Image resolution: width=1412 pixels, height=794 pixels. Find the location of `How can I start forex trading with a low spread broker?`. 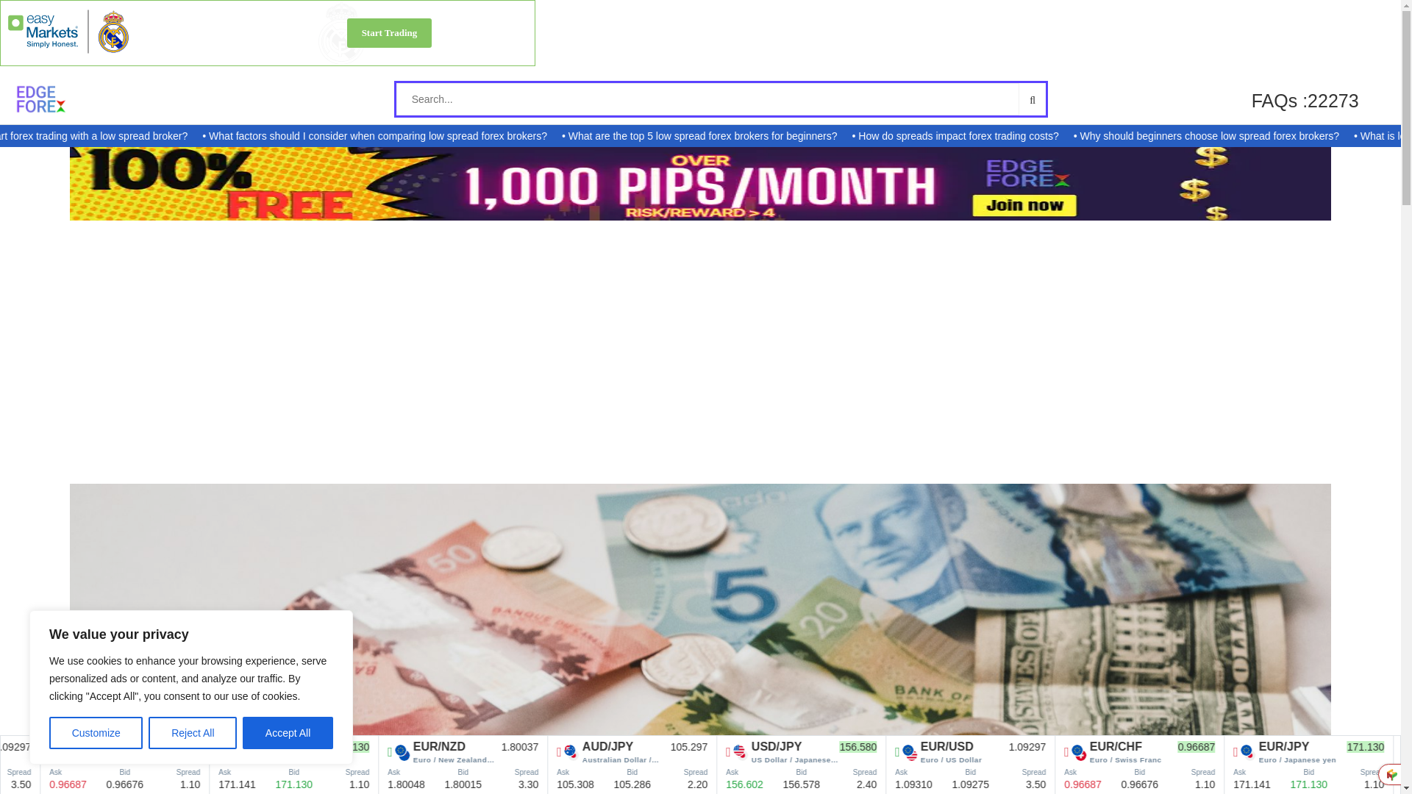

How can I start forex trading with a low spread broker? is located at coordinates (124, 136).